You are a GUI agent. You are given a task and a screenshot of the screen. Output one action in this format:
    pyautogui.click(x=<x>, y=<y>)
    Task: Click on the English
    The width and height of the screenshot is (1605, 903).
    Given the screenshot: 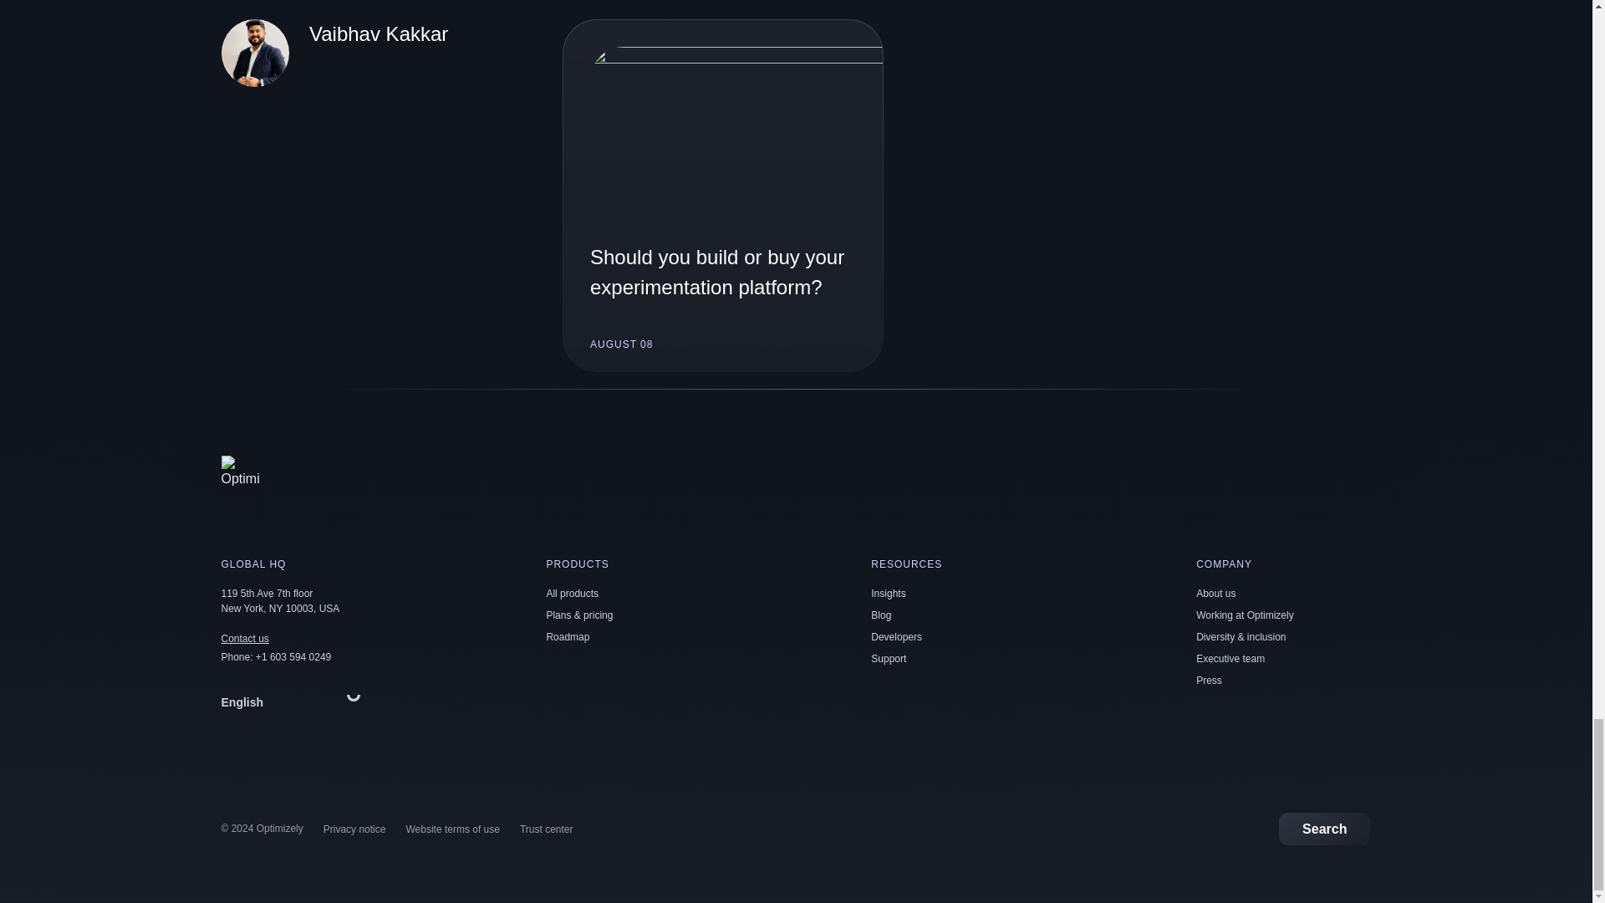 What is the action you would take?
    pyautogui.click(x=294, y=701)
    